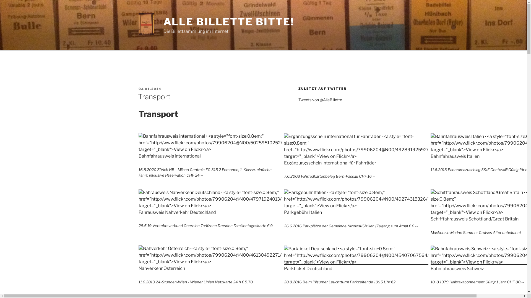 This screenshot has height=298, width=531. I want to click on Fahrausweis Nahverkehr Deutschland, so click(211, 199).